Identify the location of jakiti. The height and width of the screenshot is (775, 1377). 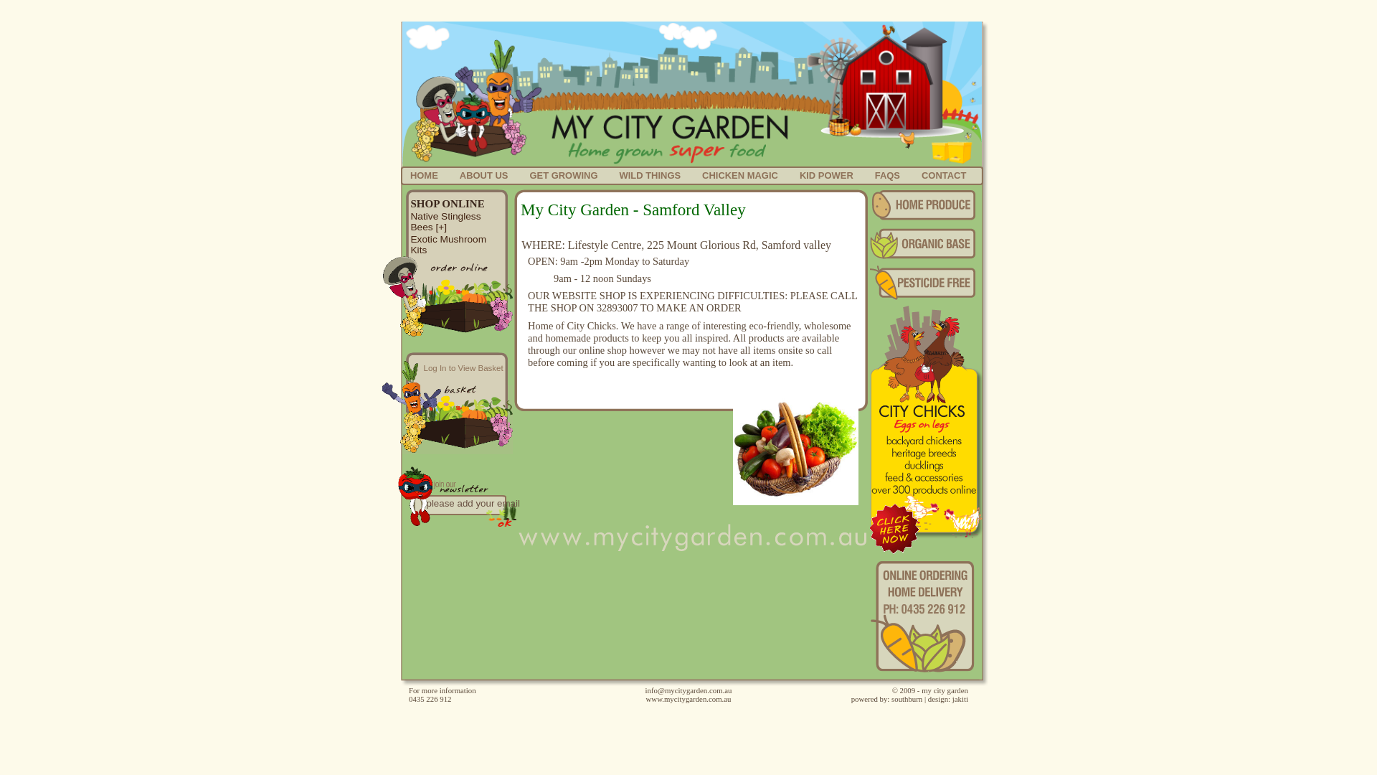
(960, 699).